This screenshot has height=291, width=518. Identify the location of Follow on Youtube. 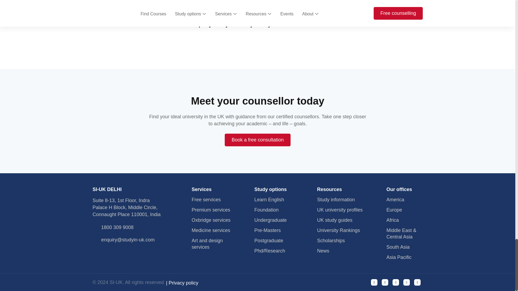
(396, 282).